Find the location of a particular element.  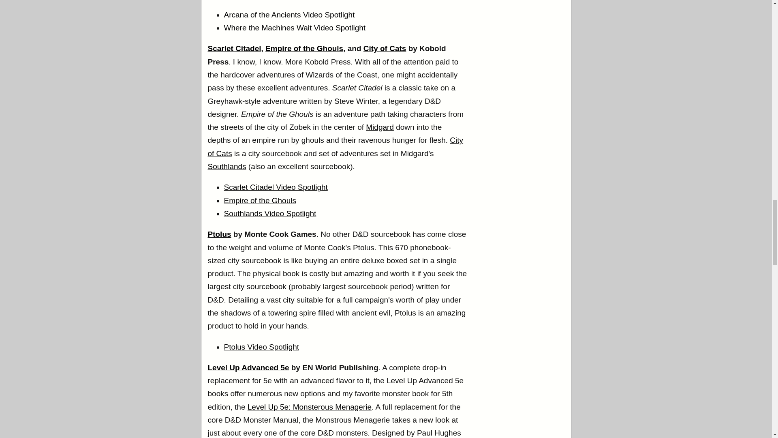

Arcana of the Ancients Video Spotlight is located at coordinates (289, 15).